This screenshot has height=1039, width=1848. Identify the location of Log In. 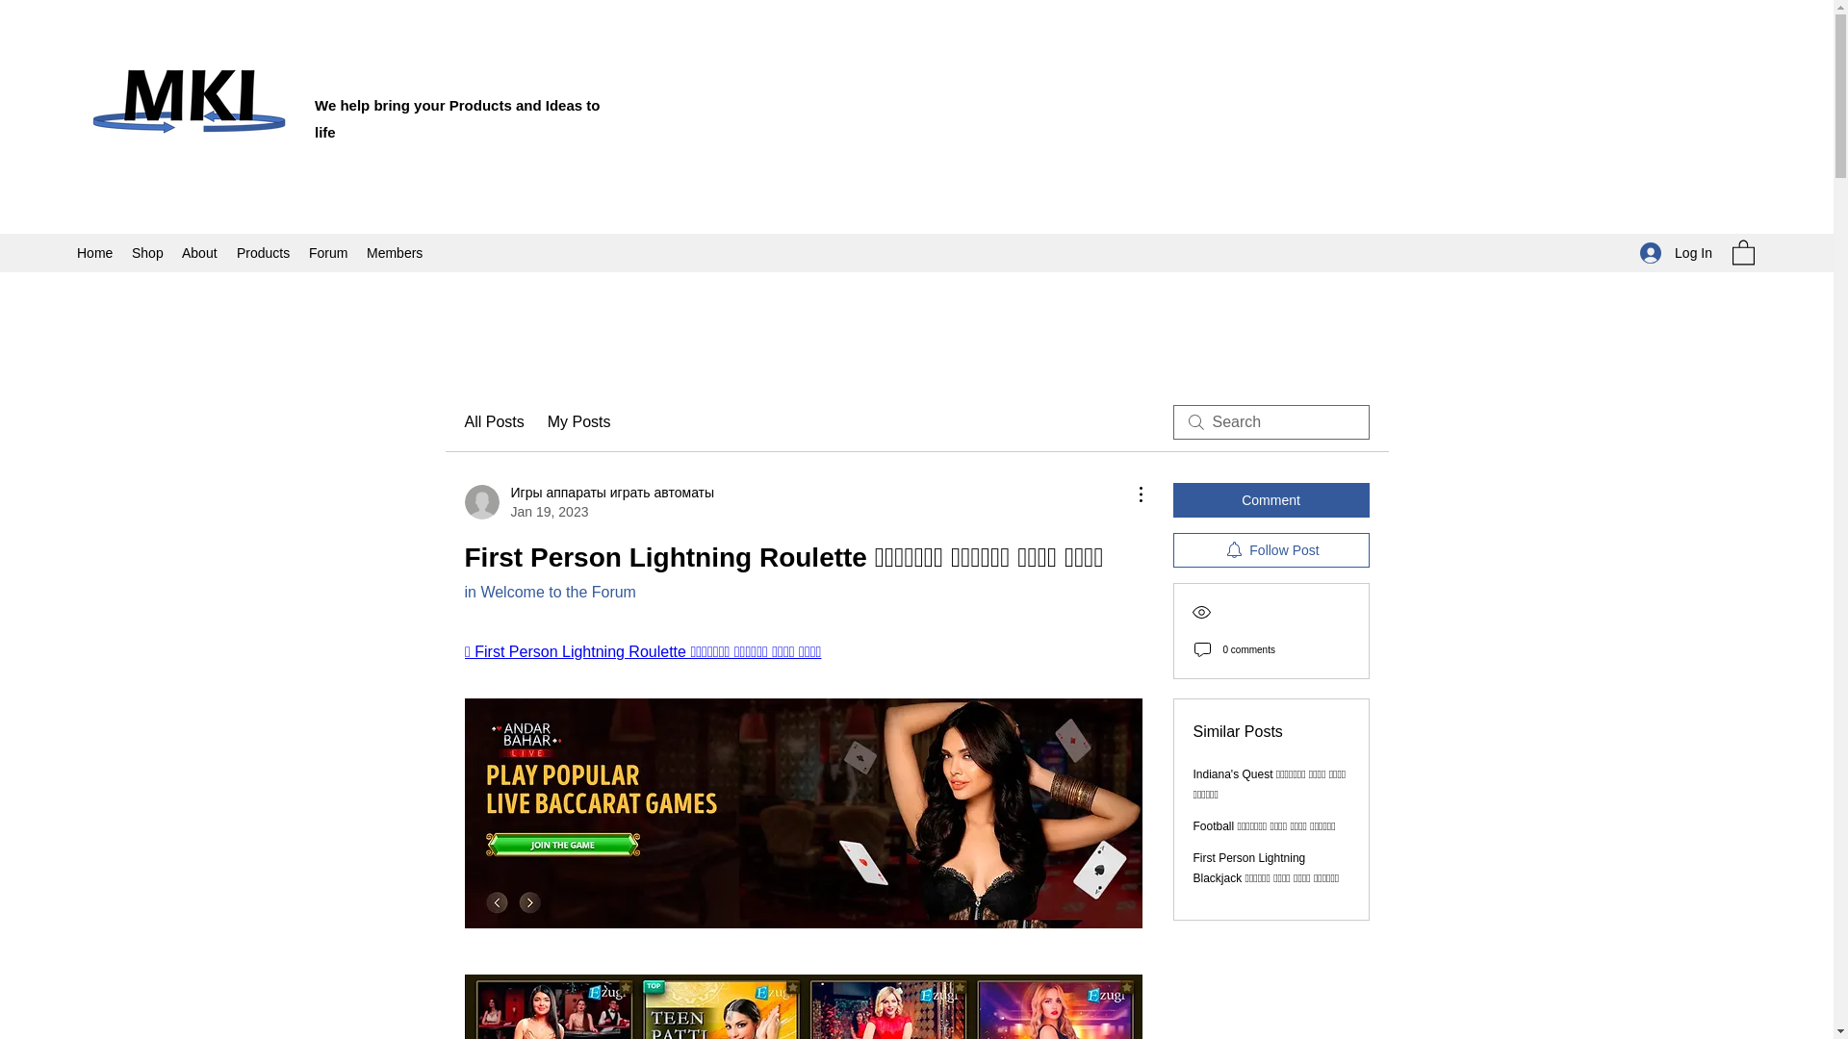
(1676, 253).